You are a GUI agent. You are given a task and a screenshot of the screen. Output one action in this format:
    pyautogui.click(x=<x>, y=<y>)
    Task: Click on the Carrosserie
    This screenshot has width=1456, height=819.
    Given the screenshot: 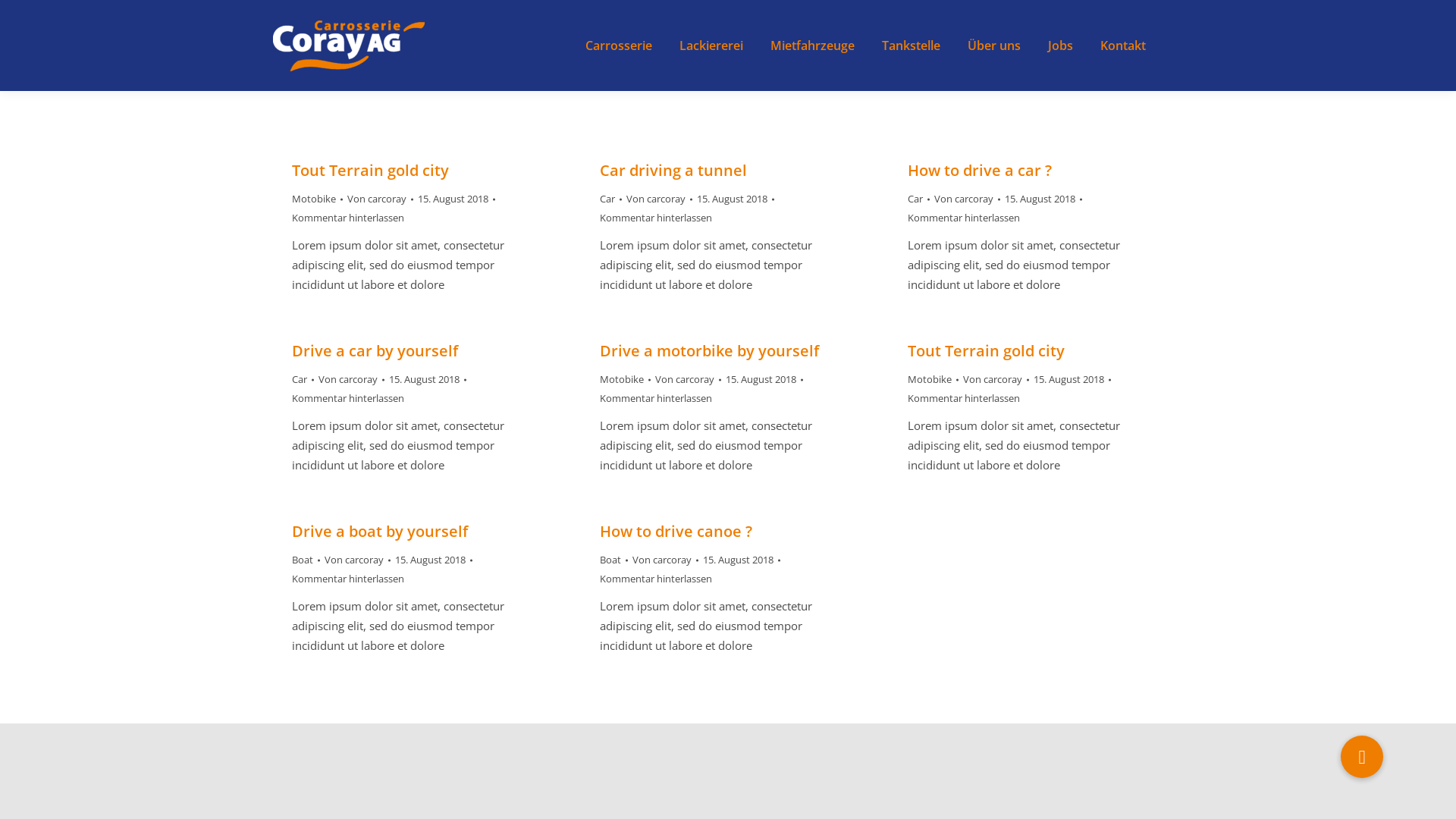 What is the action you would take?
    pyautogui.click(x=619, y=45)
    